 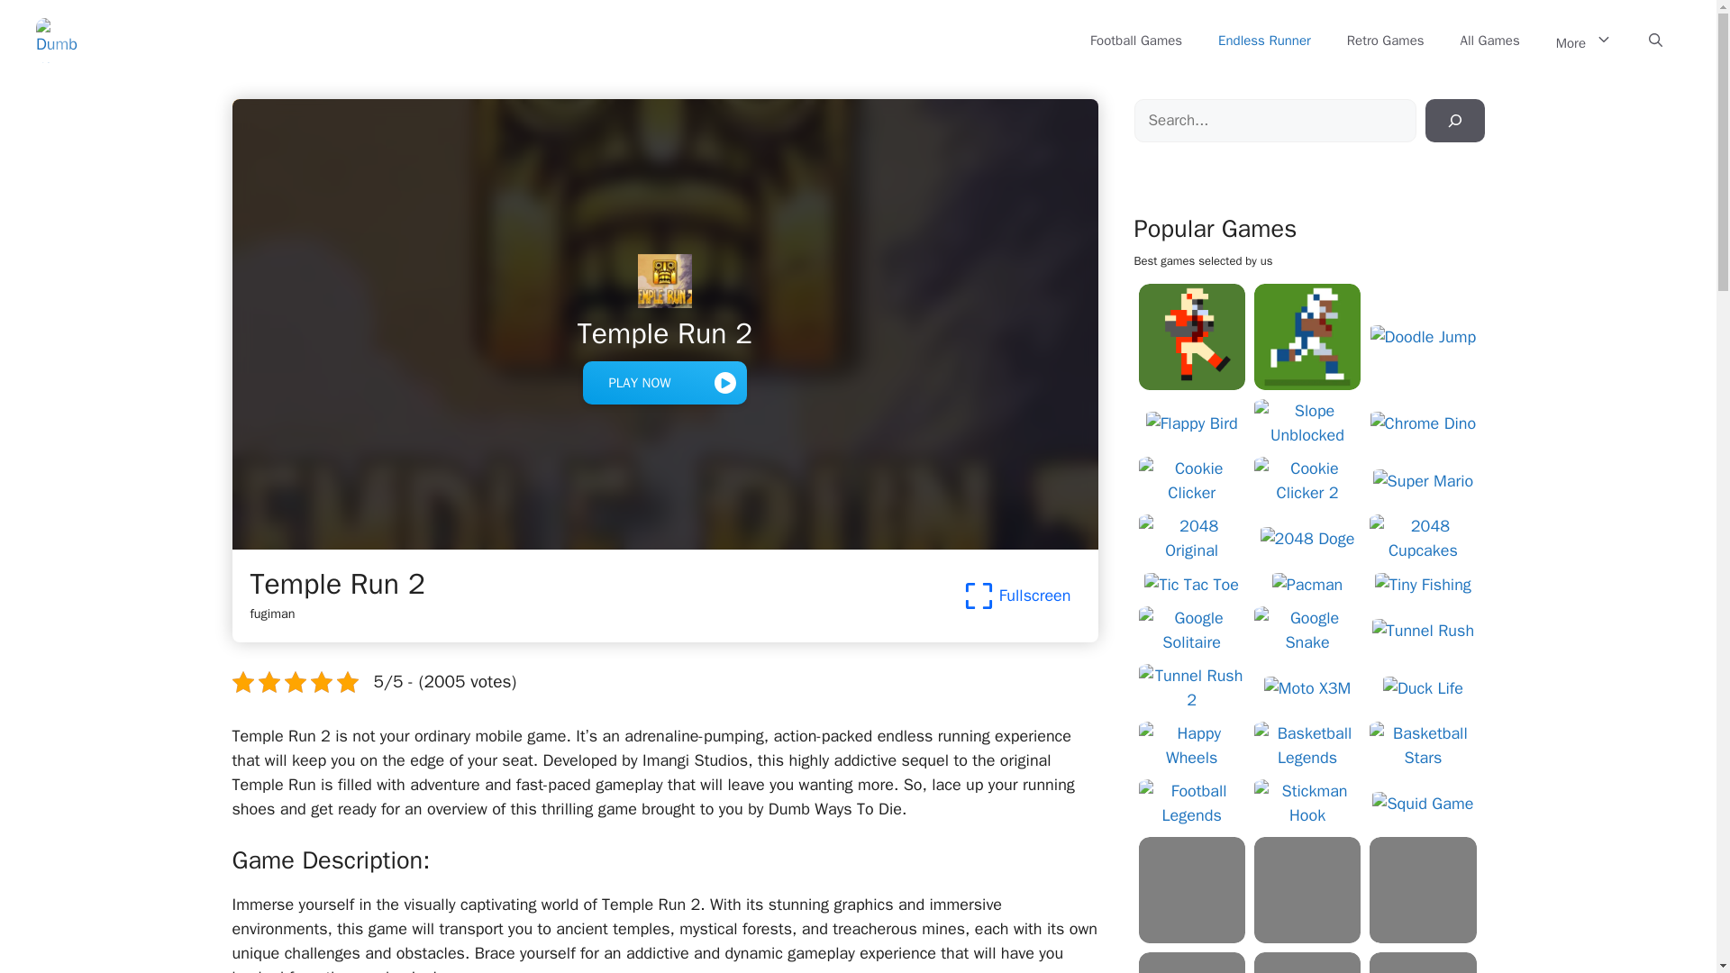 What do you see at coordinates (1490, 40) in the screenshot?
I see `All Games` at bounding box center [1490, 40].